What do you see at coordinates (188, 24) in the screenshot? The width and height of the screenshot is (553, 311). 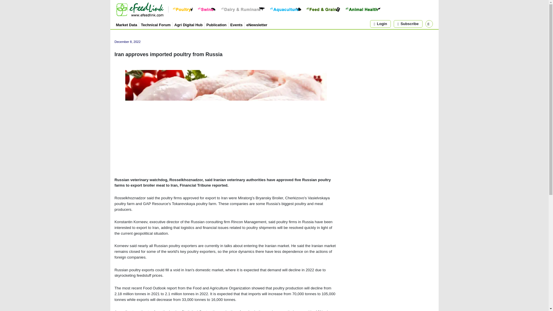 I see `Agri Digital Hub` at bounding box center [188, 24].